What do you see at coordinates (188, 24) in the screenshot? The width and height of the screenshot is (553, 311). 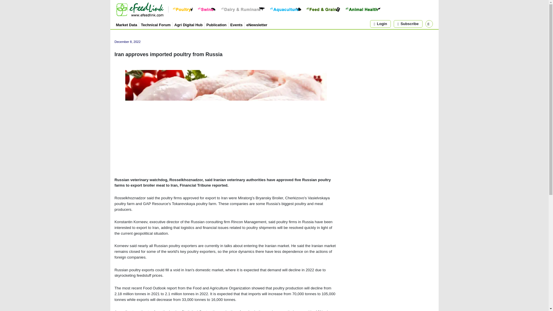 I see `Agri Digital Hub` at bounding box center [188, 24].